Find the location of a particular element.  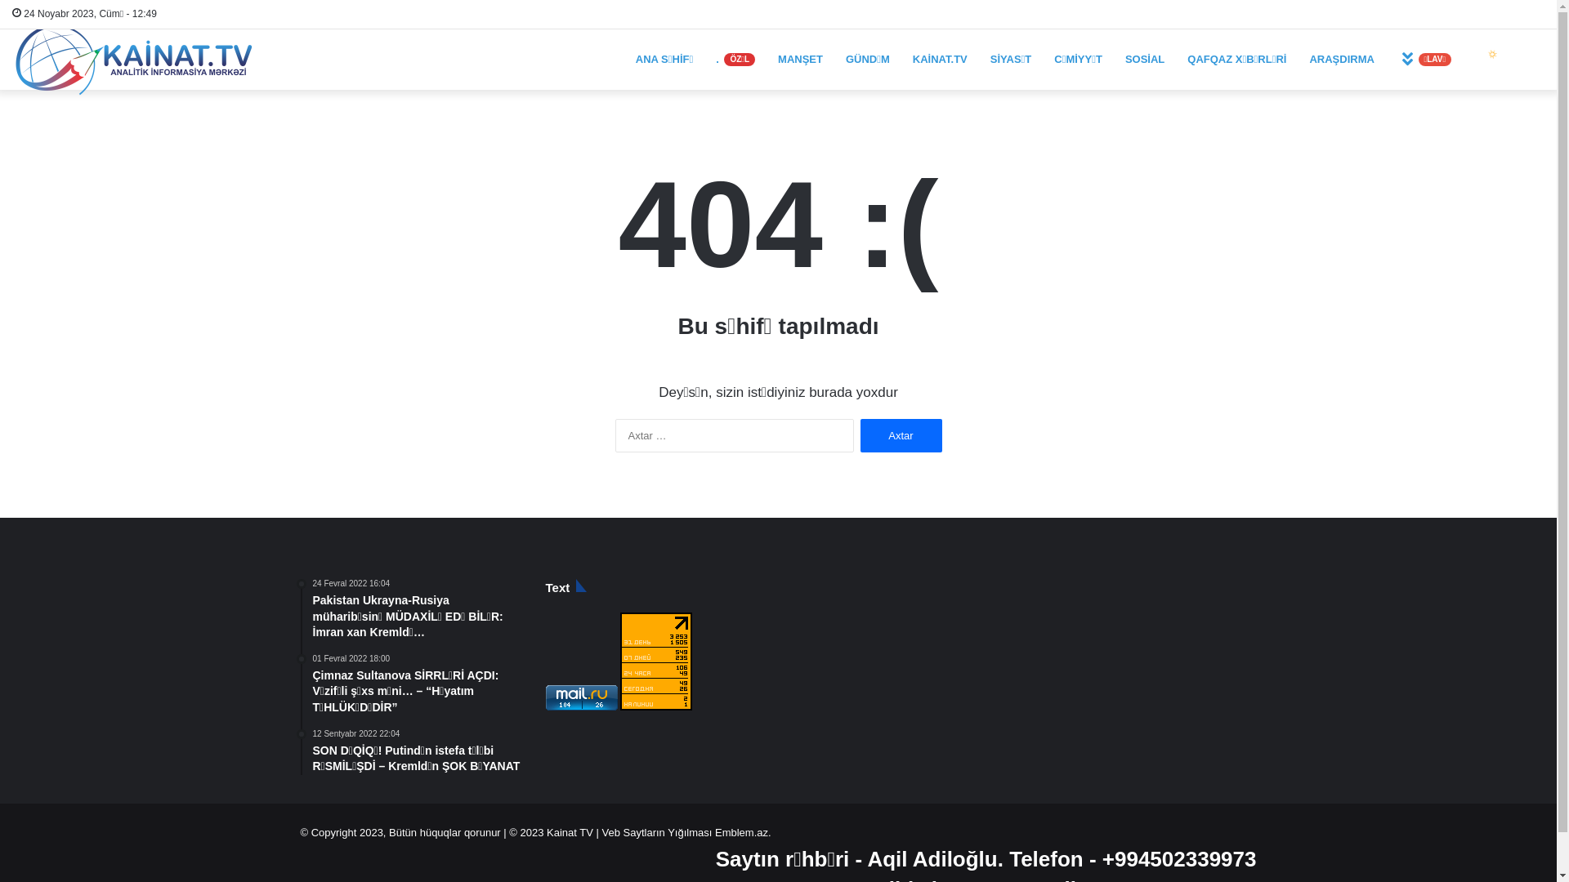

LiveInternet: number of visitors and pageviews is shown is located at coordinates (656, 661).